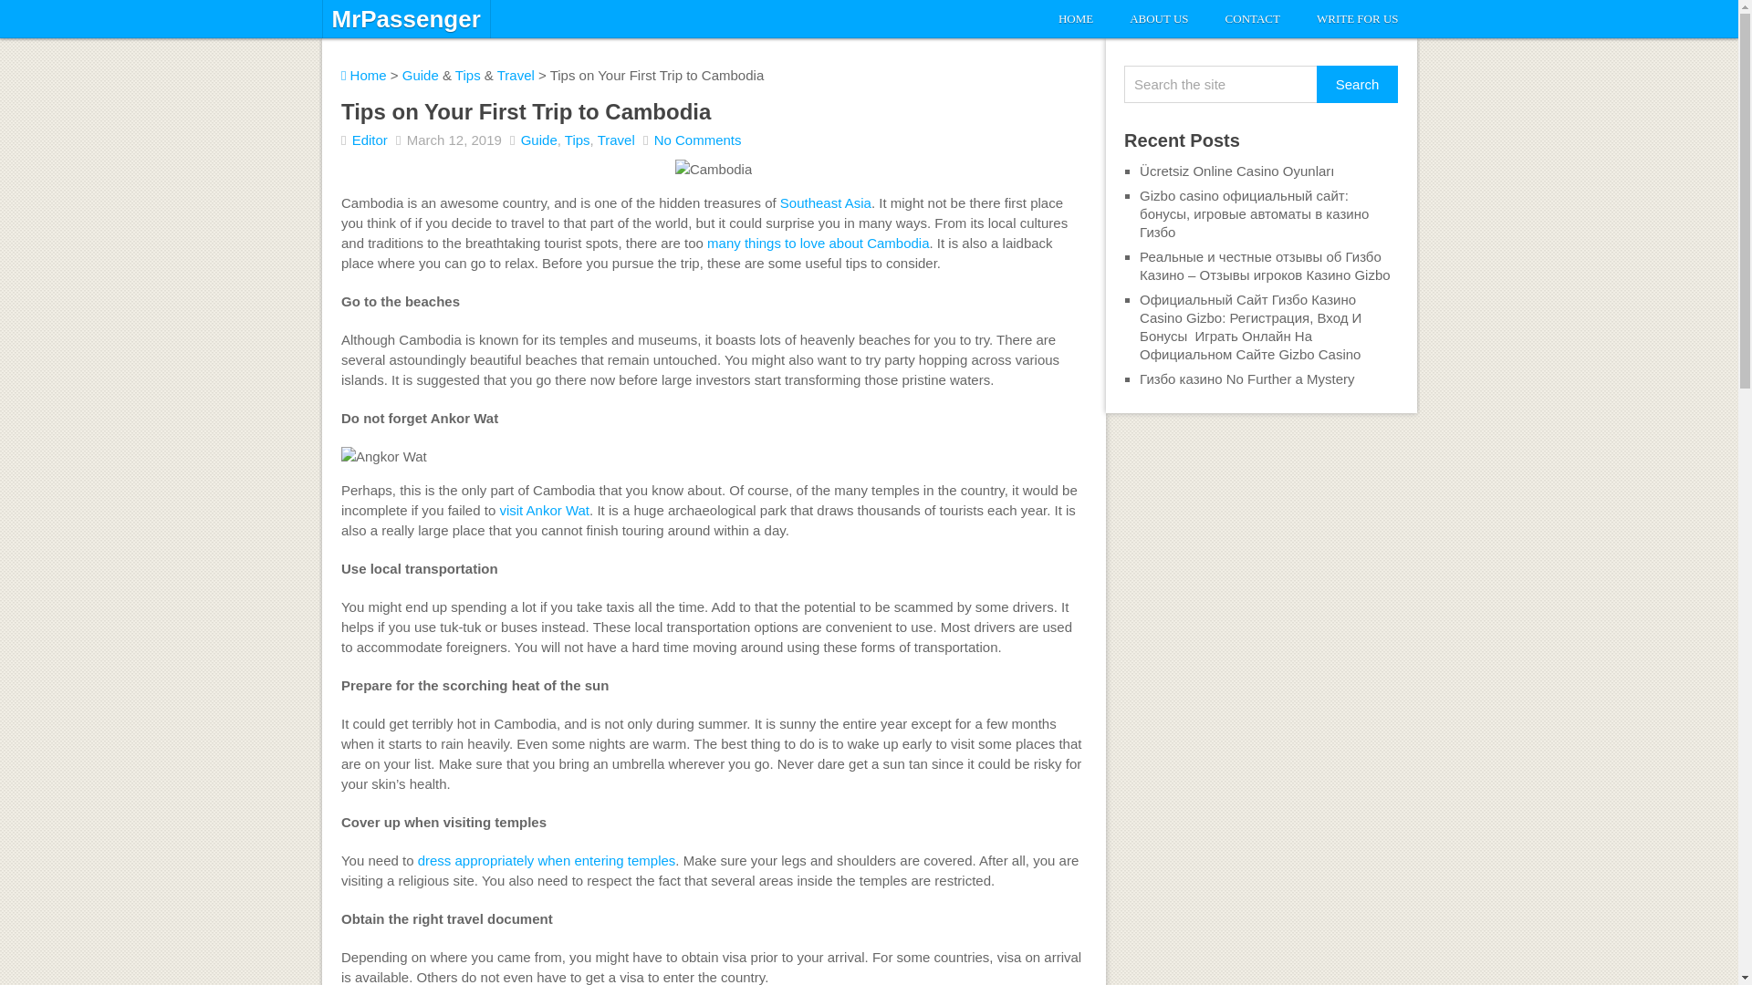 The image size is (1752, 985). What do you see at coordinates (1075, 19) in the screenshot?
I see `HOME` at bounding box center [1075, 19].